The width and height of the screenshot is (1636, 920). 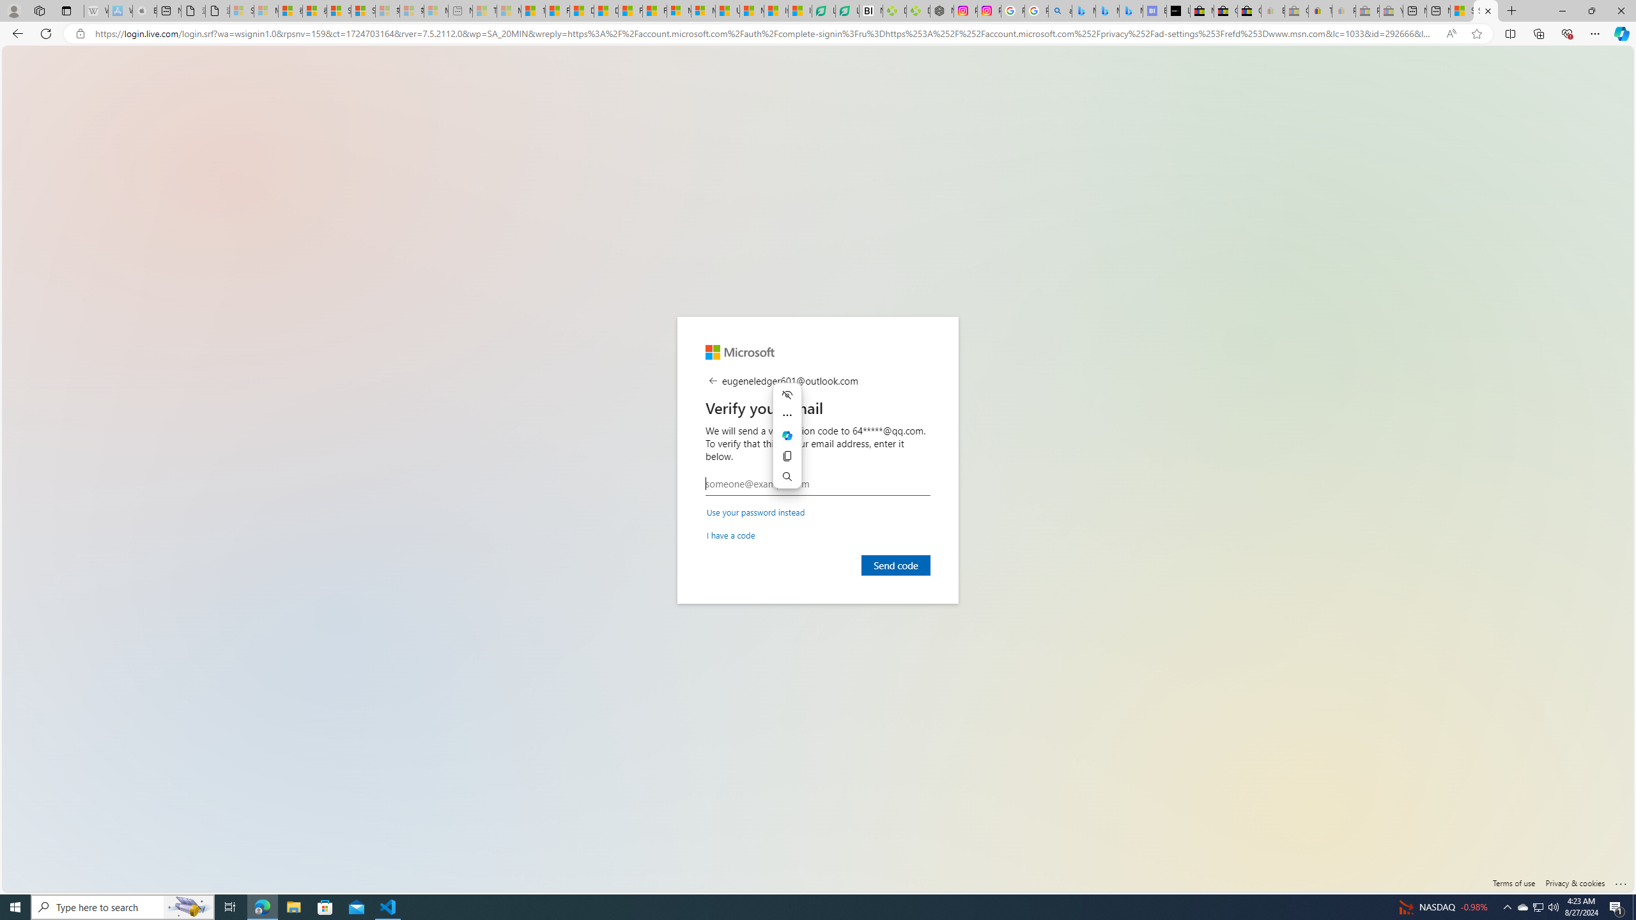 What do you see at coordinates (654, 11) in the screenshot?
I see `Foo BAR | Trusted Community Engagement and Contributions` at bounding box center [654, 11].